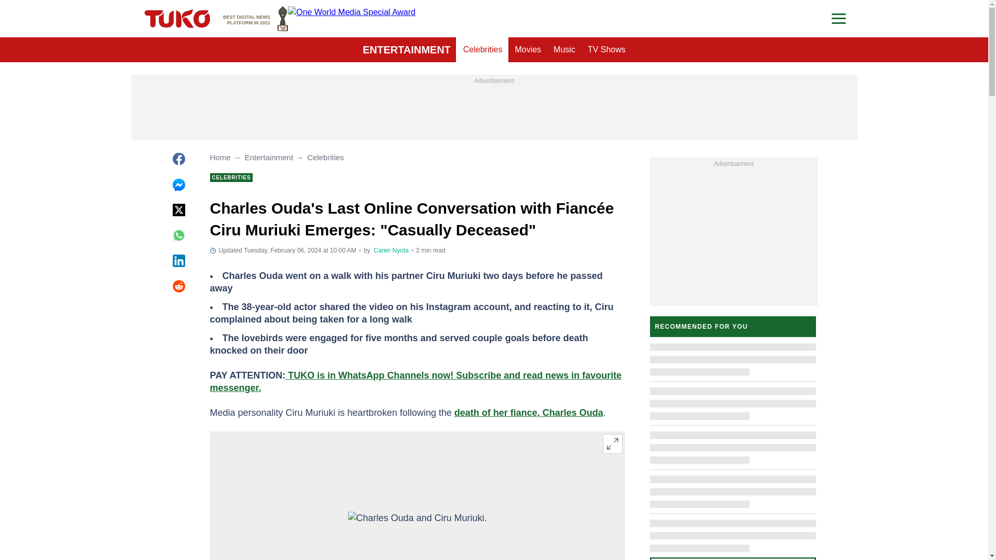 This screenshot has height=560, width=996. What do you see at coordinates (255, 19) in the screenshot?
I see `TV Shows` at bounding box center [255, 19].